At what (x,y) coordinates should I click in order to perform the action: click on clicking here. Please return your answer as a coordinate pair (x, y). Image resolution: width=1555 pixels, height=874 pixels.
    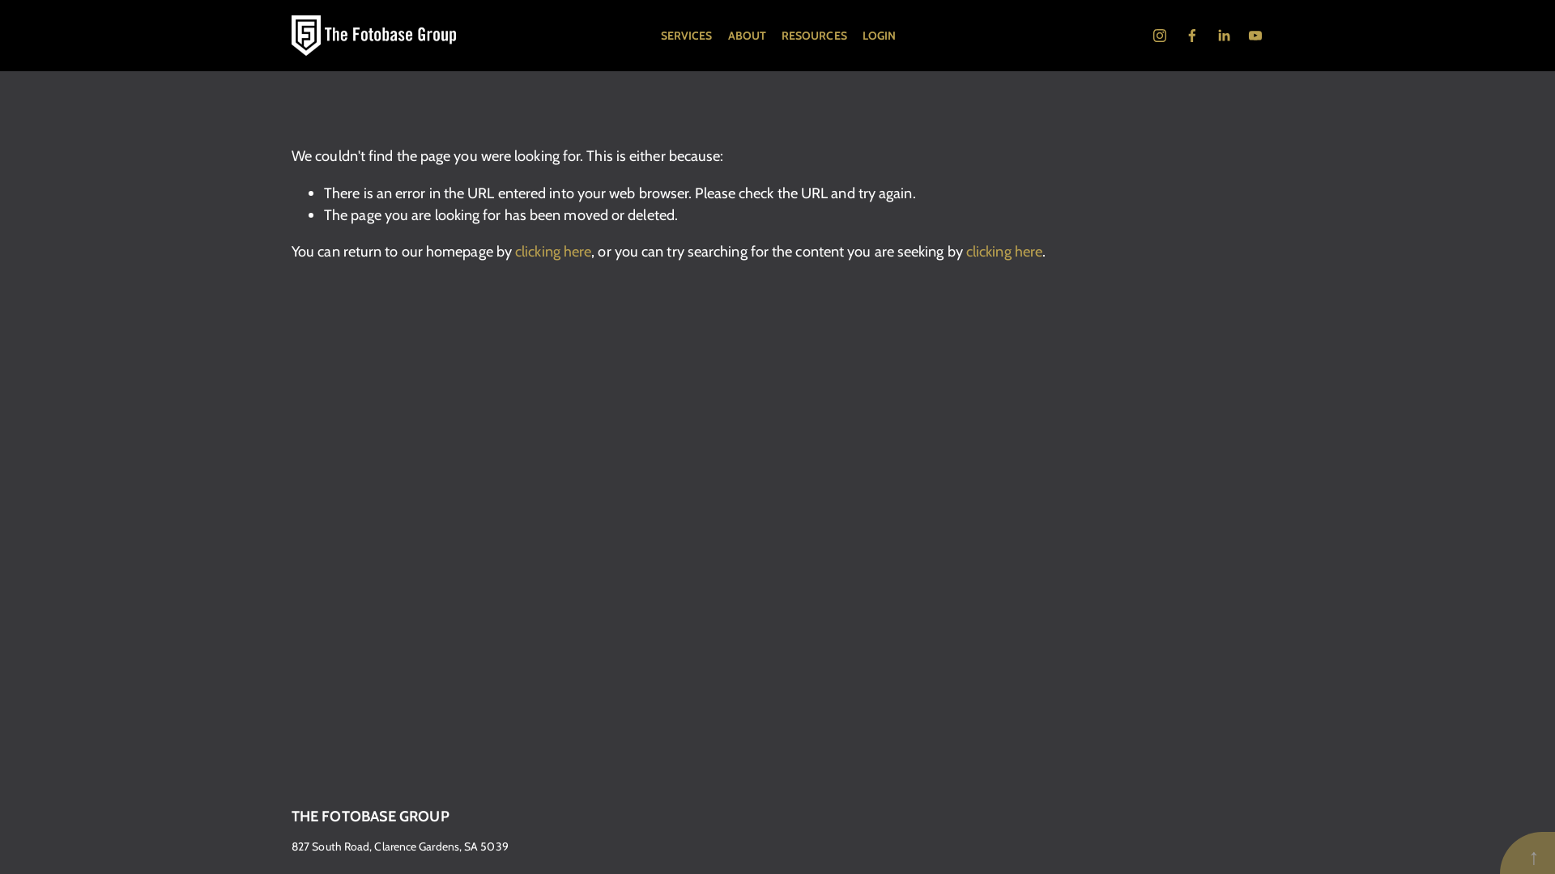
    Looking at the image, I should click on (553, 251).